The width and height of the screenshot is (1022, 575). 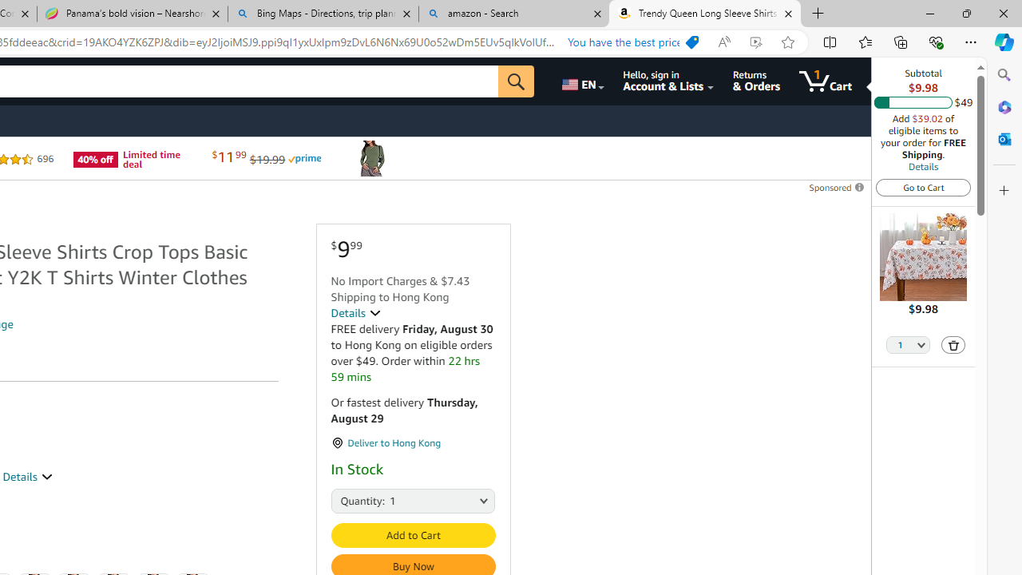 What do you see at coordinates (953, 345) in the screenshot?
I see `Delete` at bounding box center [953, 345].